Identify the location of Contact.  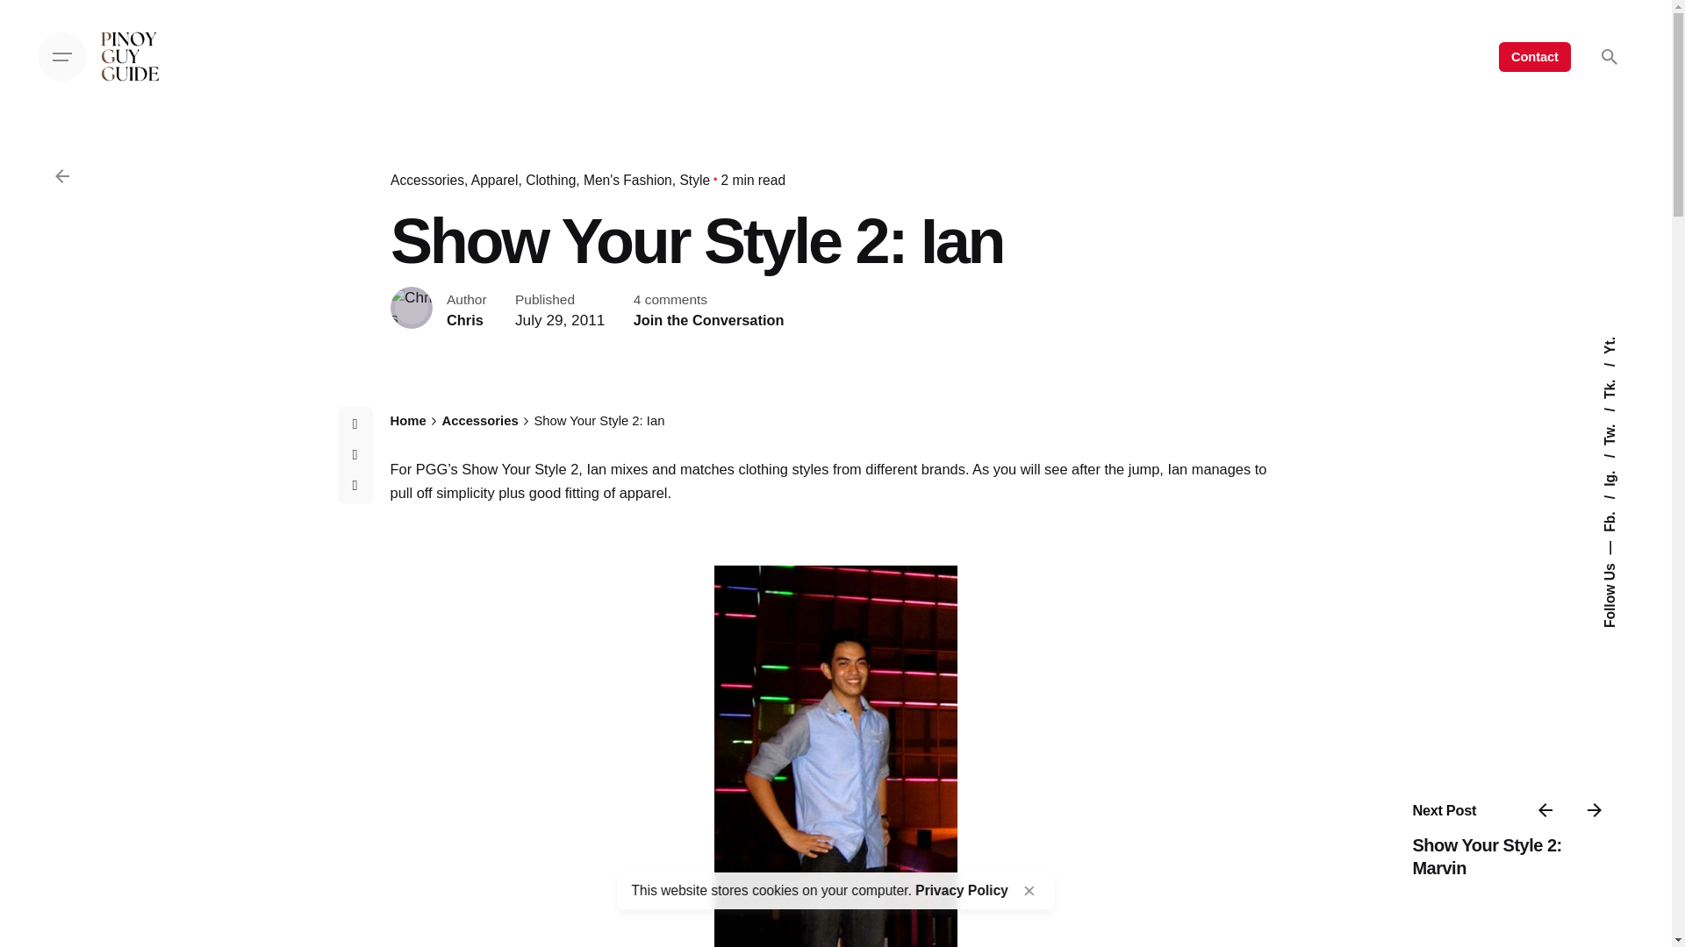
(1534, 56).